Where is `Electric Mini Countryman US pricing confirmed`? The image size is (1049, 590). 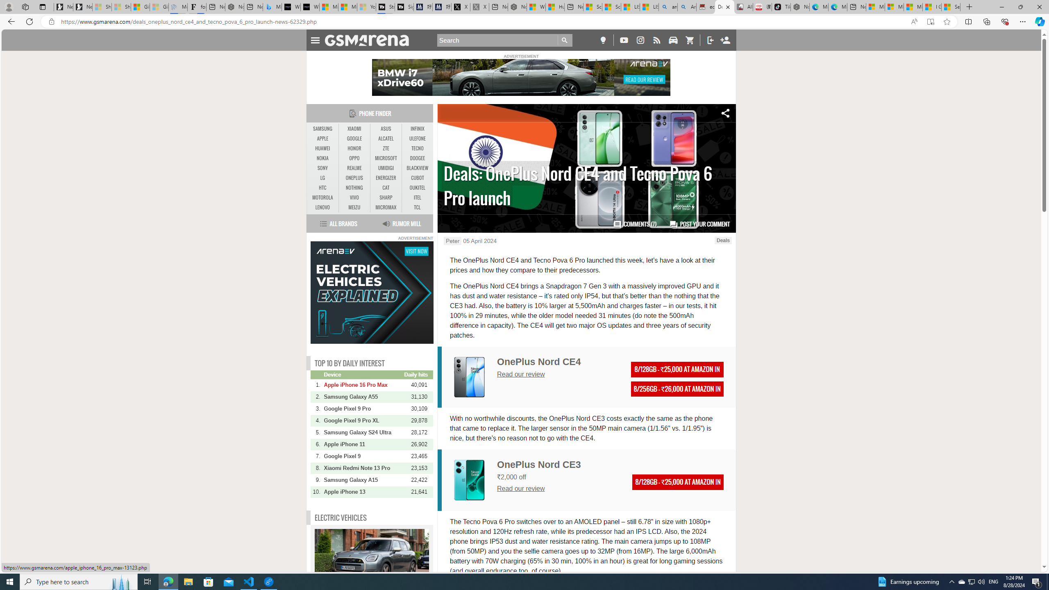
Electric Mini Countryman US pricing confirmed is located at coordinates (372, 560).